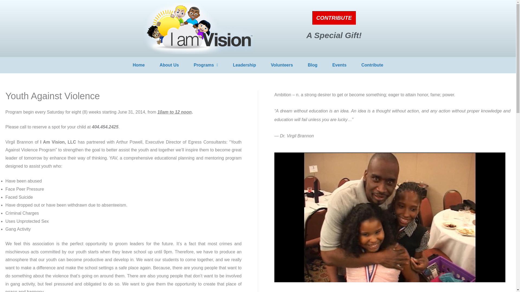 The height and width of the screenshot is (292, 520). What do you see at coordinates (138, 65) in the screenshot?
I see `Home` at bounding box center [138, 65].